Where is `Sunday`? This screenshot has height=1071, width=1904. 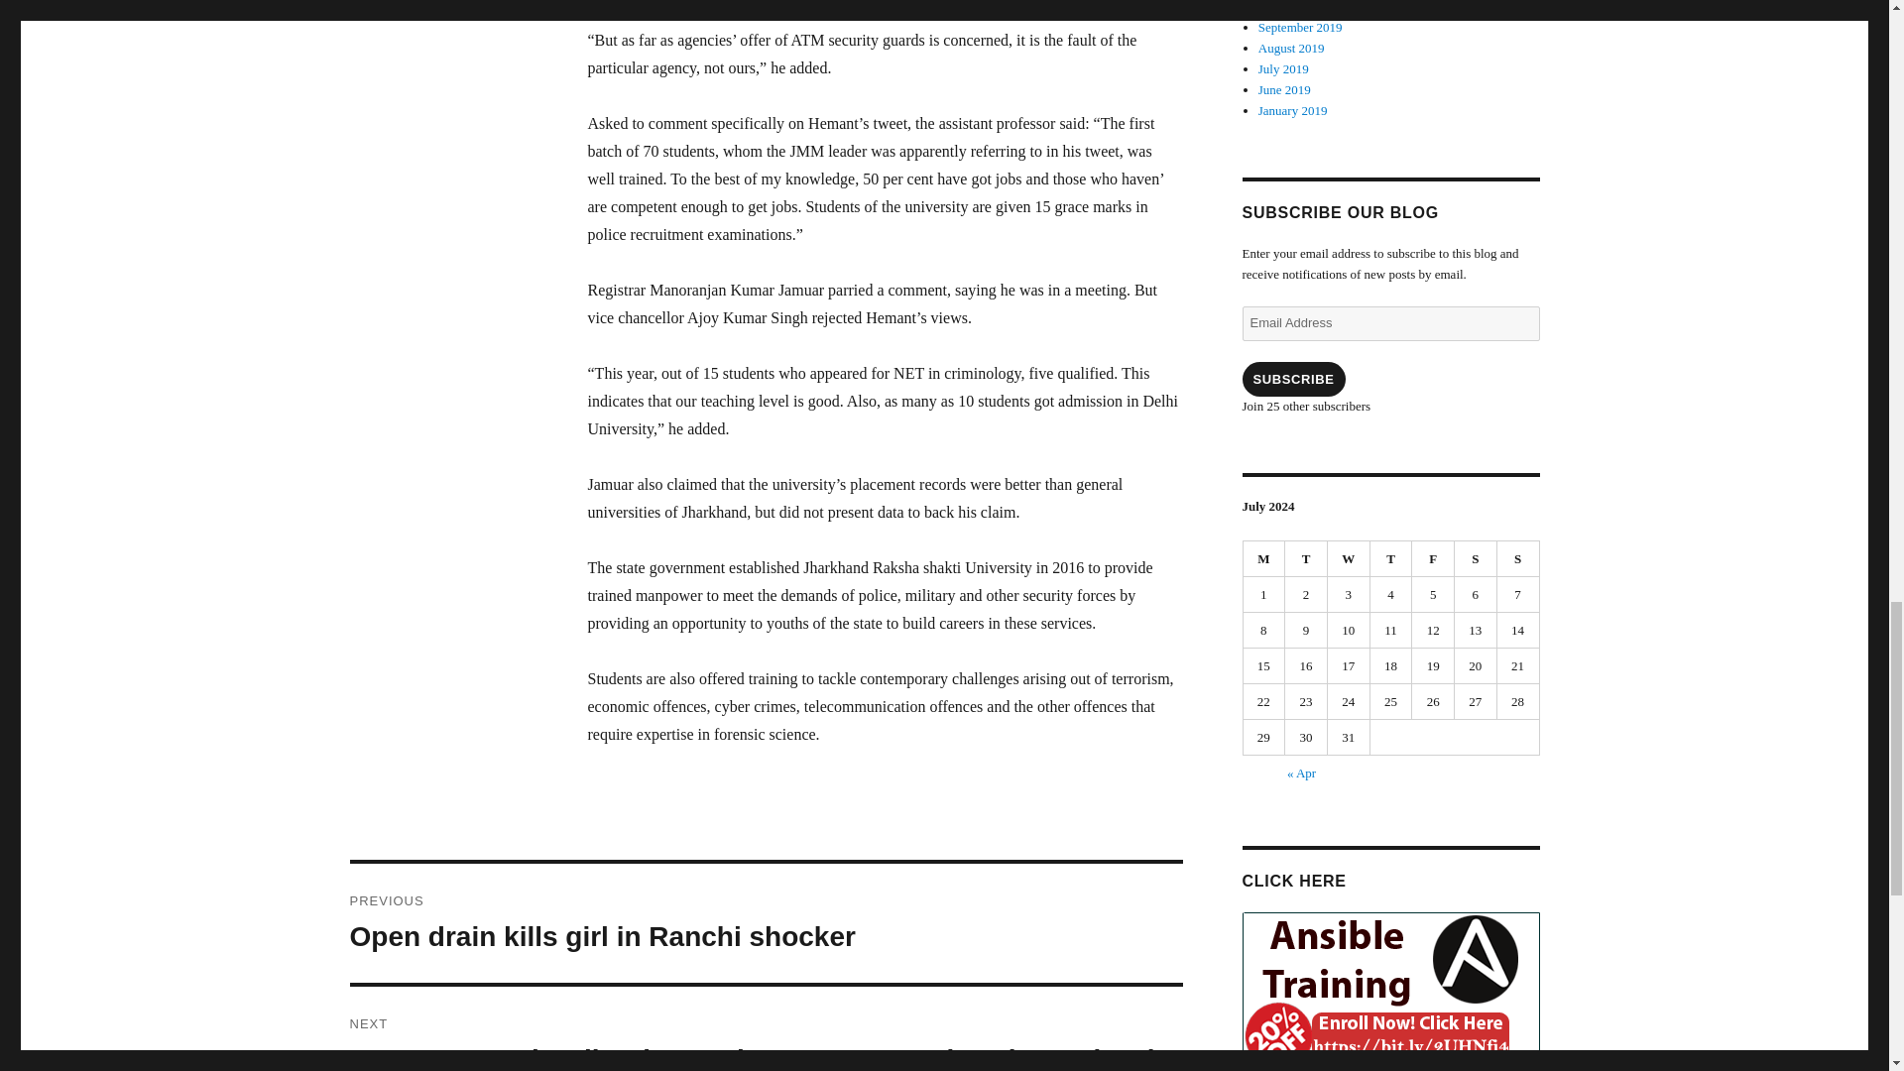 Sunday is located at coordinates (1518, 559).